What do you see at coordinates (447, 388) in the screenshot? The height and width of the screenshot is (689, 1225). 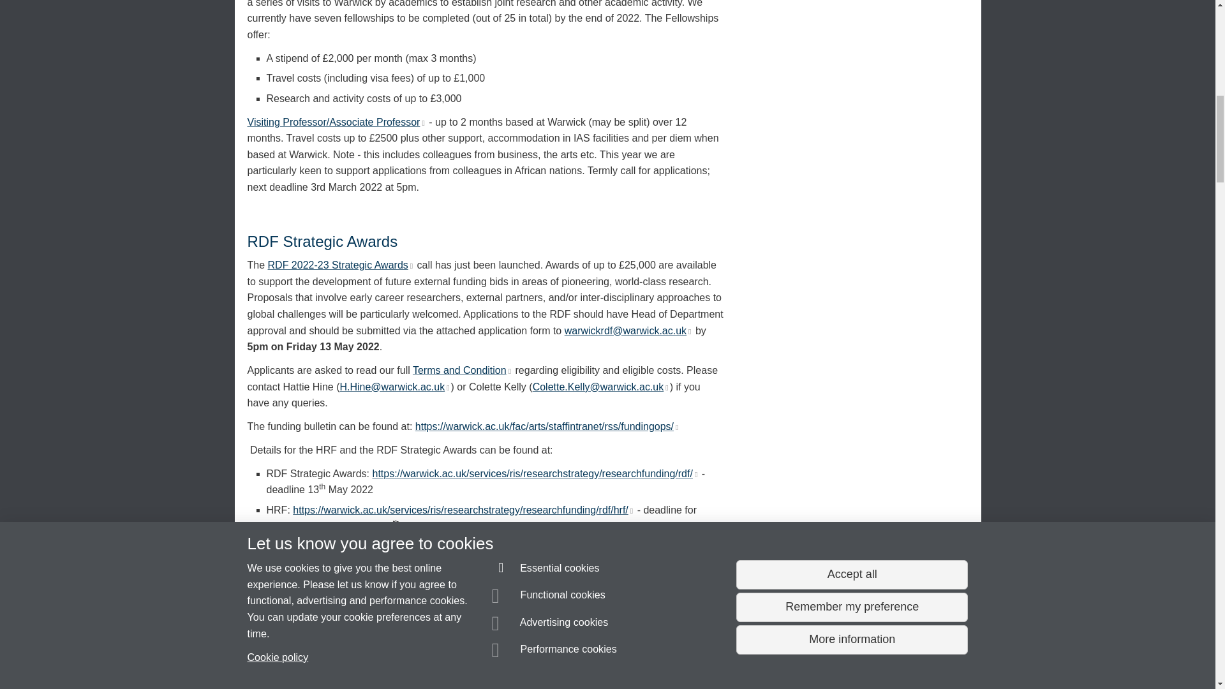 I see `Link opens in a new window` at bounding box center [447, 388].